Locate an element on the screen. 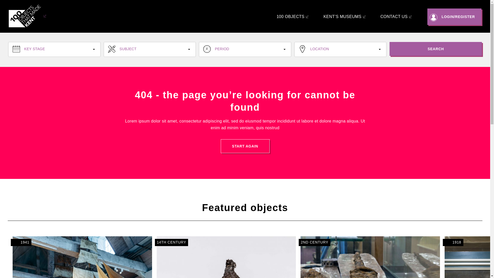 This screenshot has width=494, height=278. 100 OBJECTS is located at coordinates (292, 17).